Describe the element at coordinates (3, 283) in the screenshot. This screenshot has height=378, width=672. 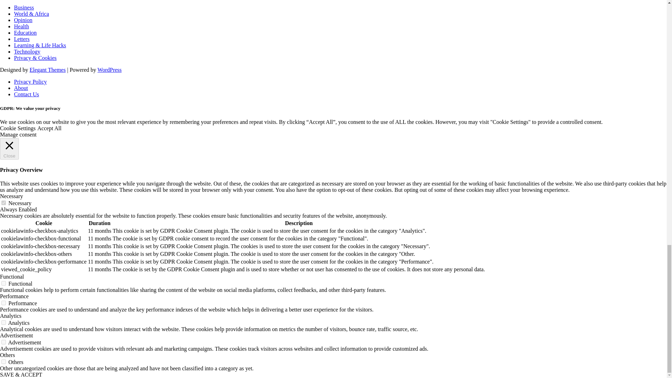
I see `on` at that location.